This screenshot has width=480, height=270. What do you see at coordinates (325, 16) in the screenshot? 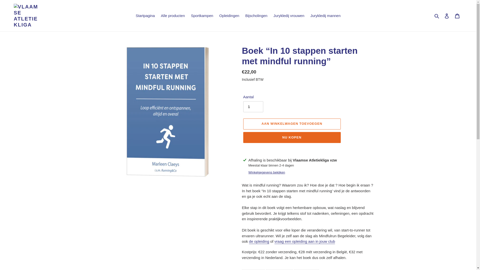
I see `Jurykledij mannen` at bounding box center [325, 16].